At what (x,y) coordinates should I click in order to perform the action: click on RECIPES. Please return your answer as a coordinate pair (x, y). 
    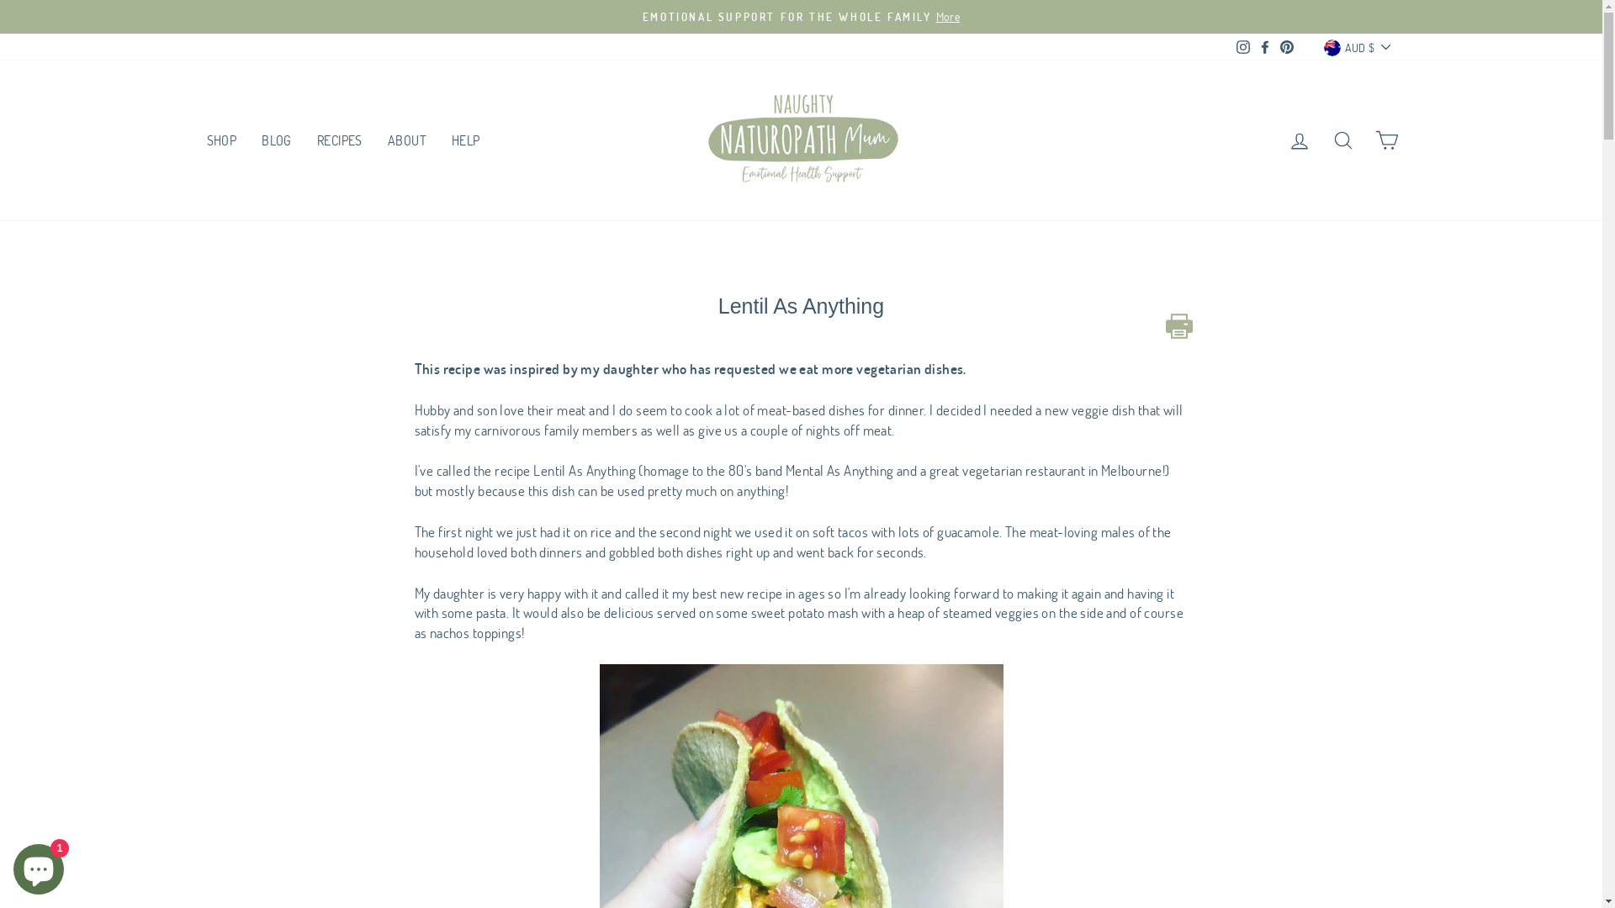
    Looking at the image, I should click on (340, 140).